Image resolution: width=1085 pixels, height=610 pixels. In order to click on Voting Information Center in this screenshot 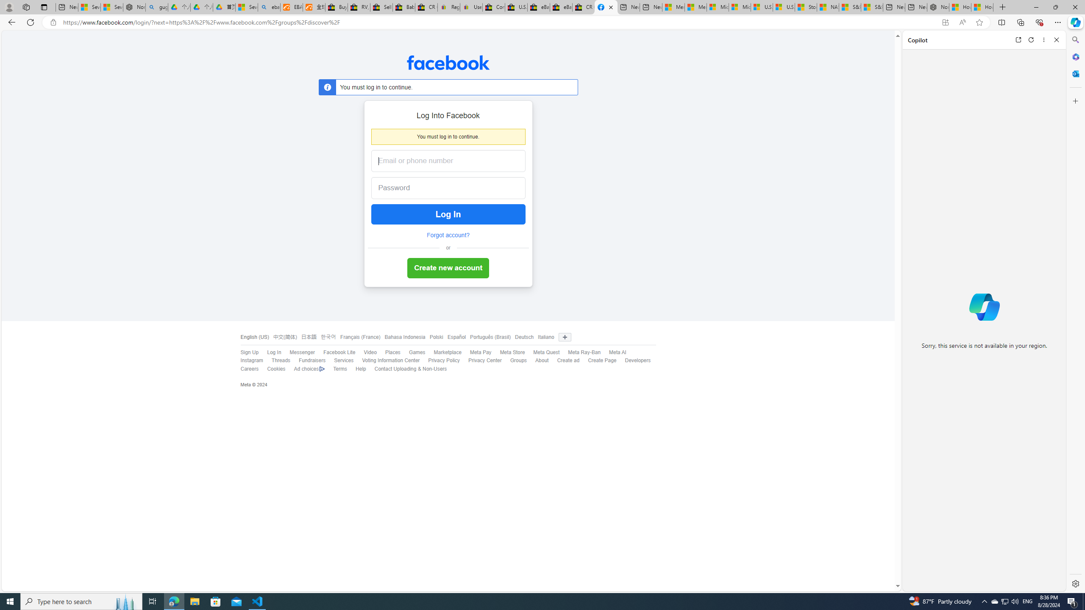, I will do `click(391, 360)`.